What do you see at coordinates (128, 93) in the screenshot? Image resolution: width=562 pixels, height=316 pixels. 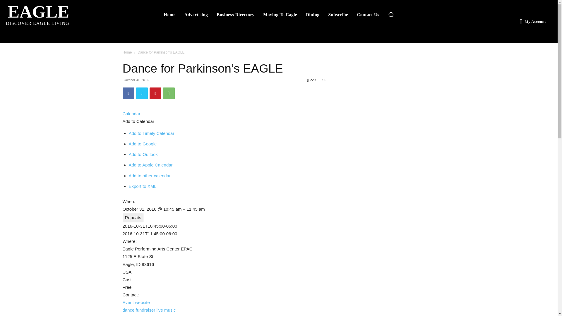 I see `Business Directory` at bounding box center [128, 93].